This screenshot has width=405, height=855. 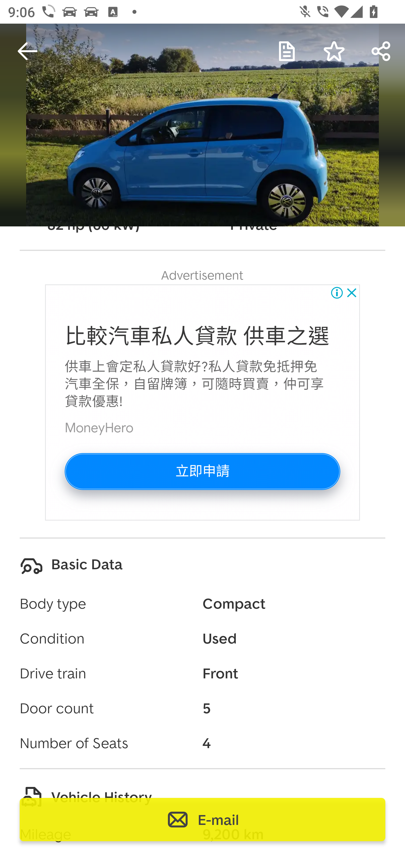 What do you see at coordinates (28, 51) in the screenshot?
I see `Navigate up` at bounding box center [28, 51].